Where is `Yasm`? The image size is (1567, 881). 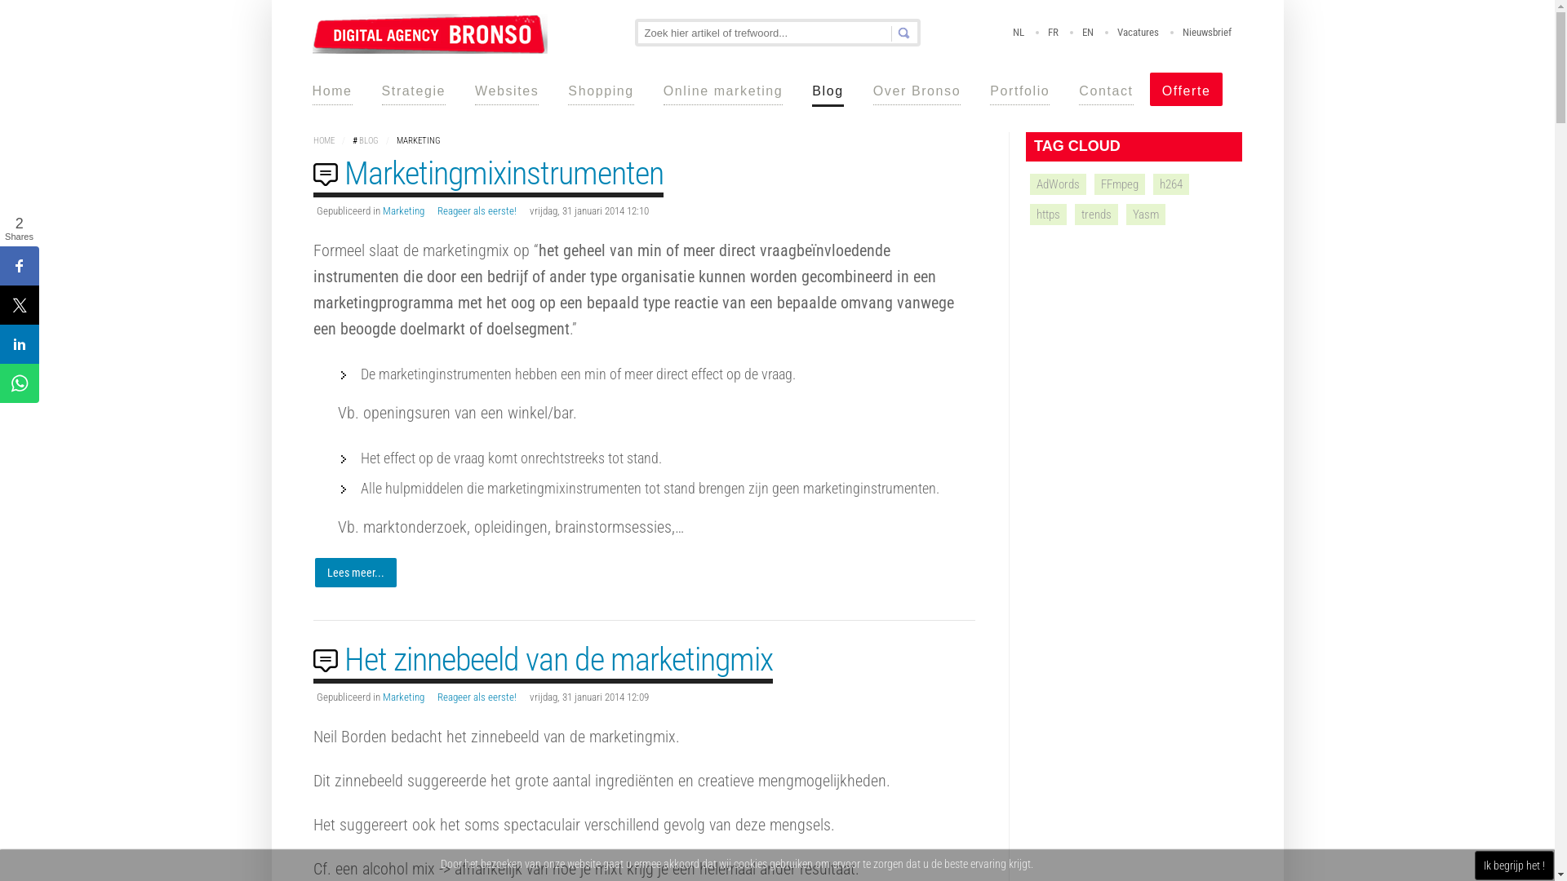 Yasm is located at coordinates (1146, 215).